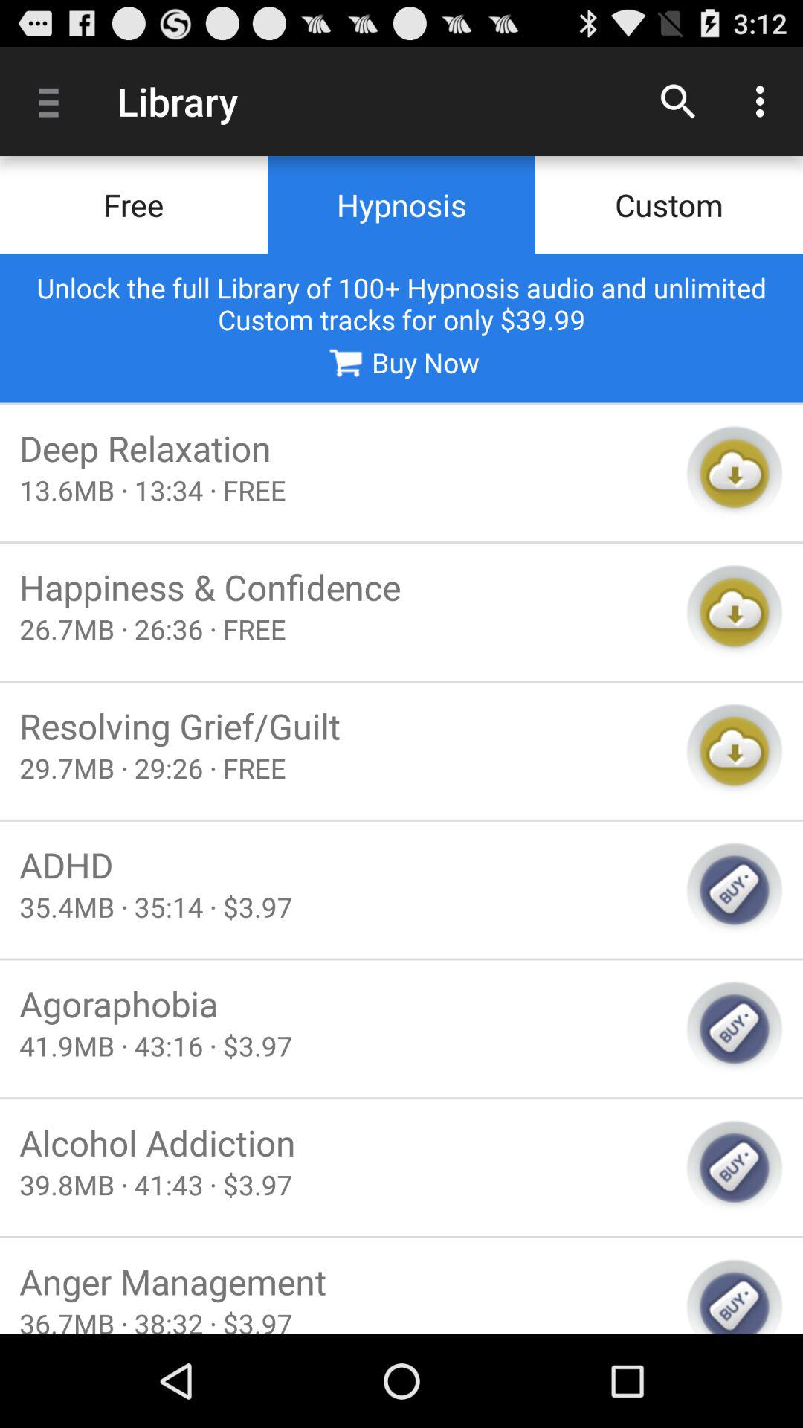 The image size is (803, 1428). I want to click on tap icon to the left of the library app, so click(54, 101).